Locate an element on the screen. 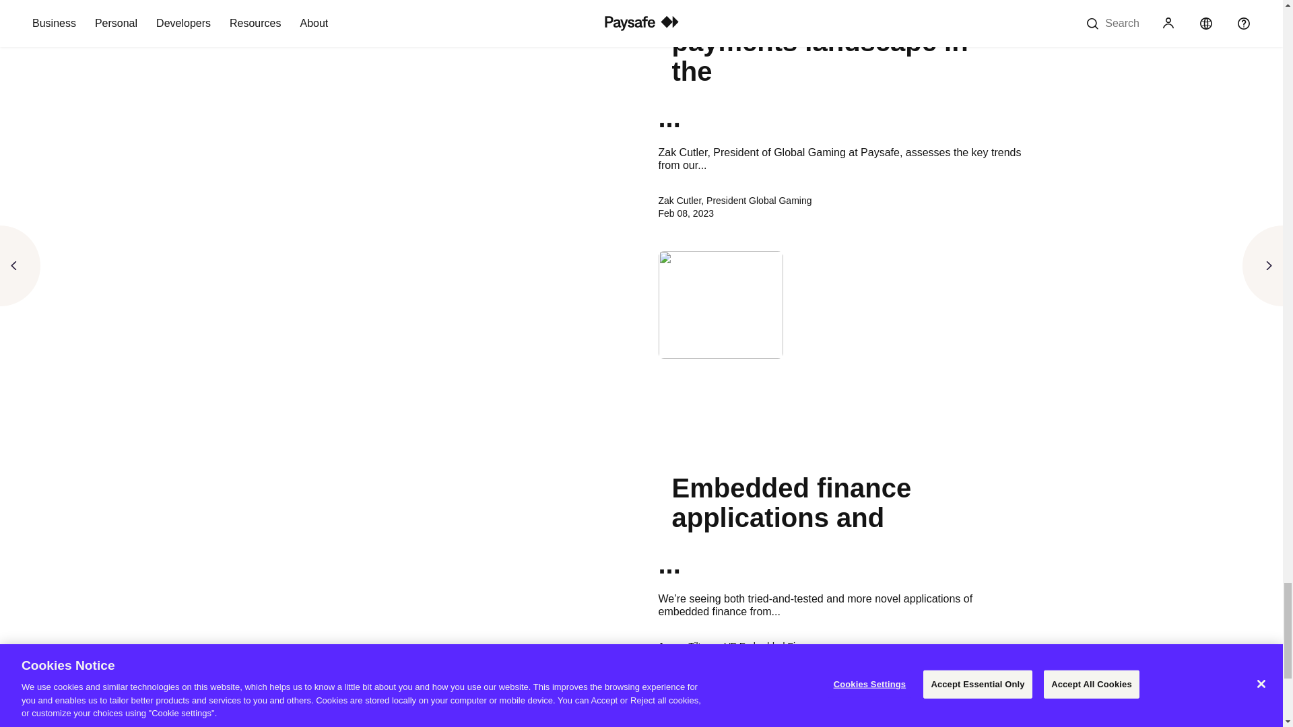 The height and width of the screenshot is (727, 1293). Assessing the iGaming payments landscape in the UK is located at coordinates (840, 51).